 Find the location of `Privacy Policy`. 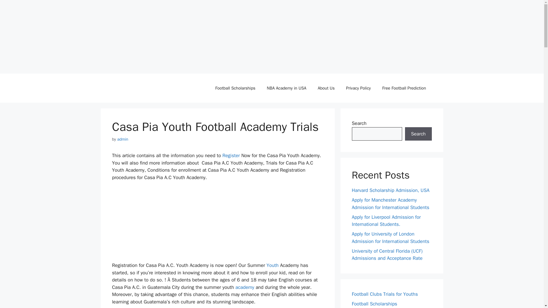

Privacy Policy is located at coordinates (358, 88).